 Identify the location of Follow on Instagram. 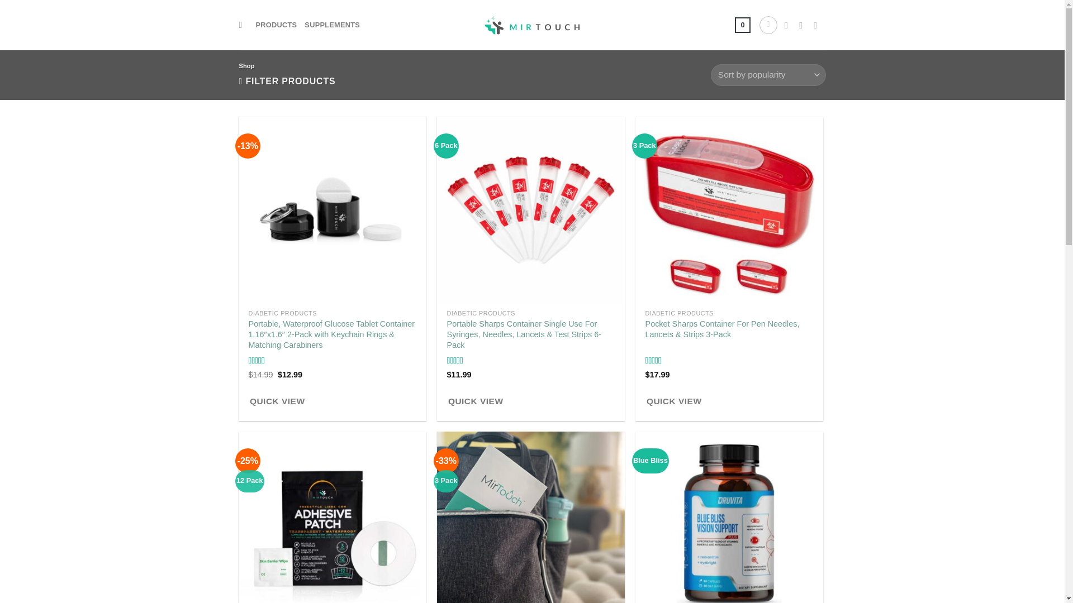
(804, 25).